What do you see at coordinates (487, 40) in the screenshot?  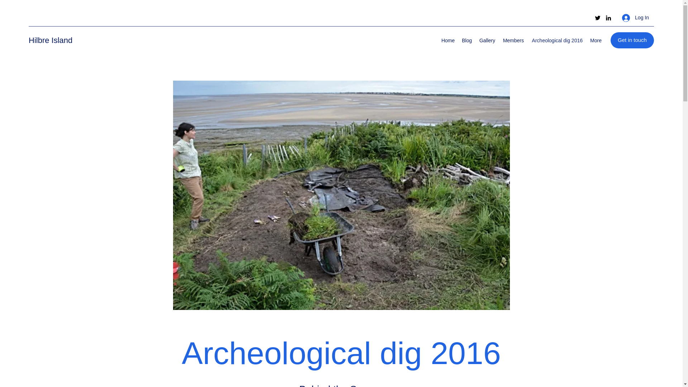 I see `Gallery` at bounding box center [487, 40].